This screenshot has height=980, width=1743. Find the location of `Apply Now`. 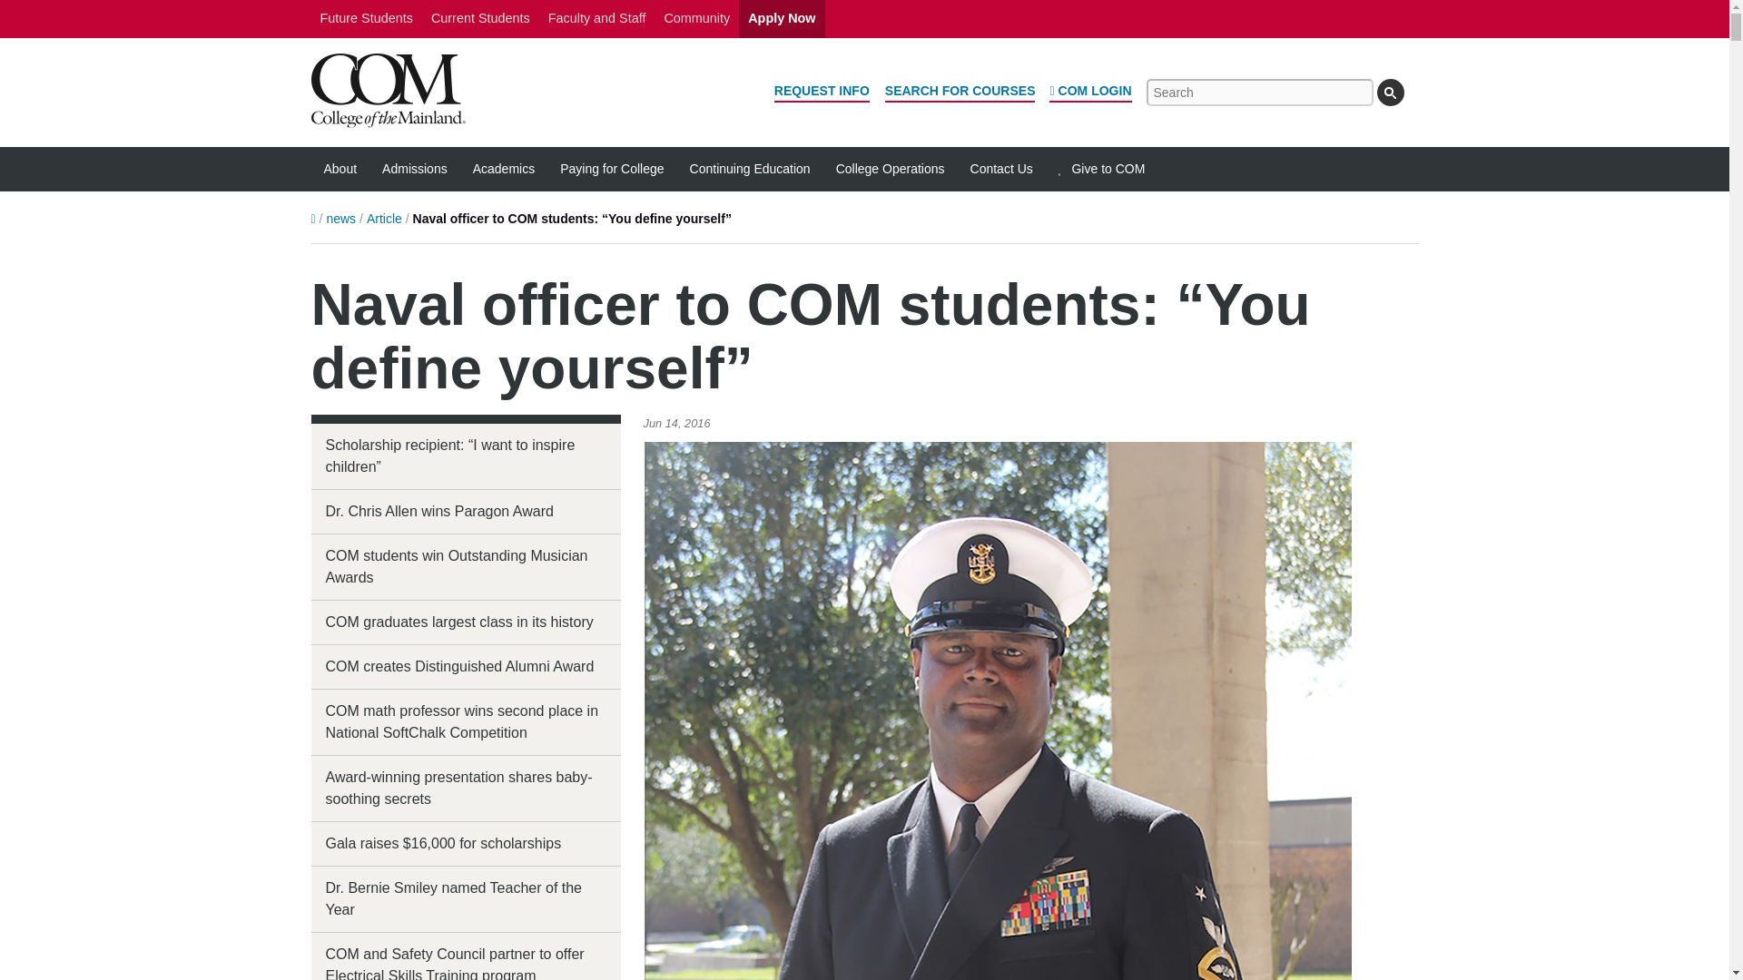

Apply Now is located at coordinates (782, 19).